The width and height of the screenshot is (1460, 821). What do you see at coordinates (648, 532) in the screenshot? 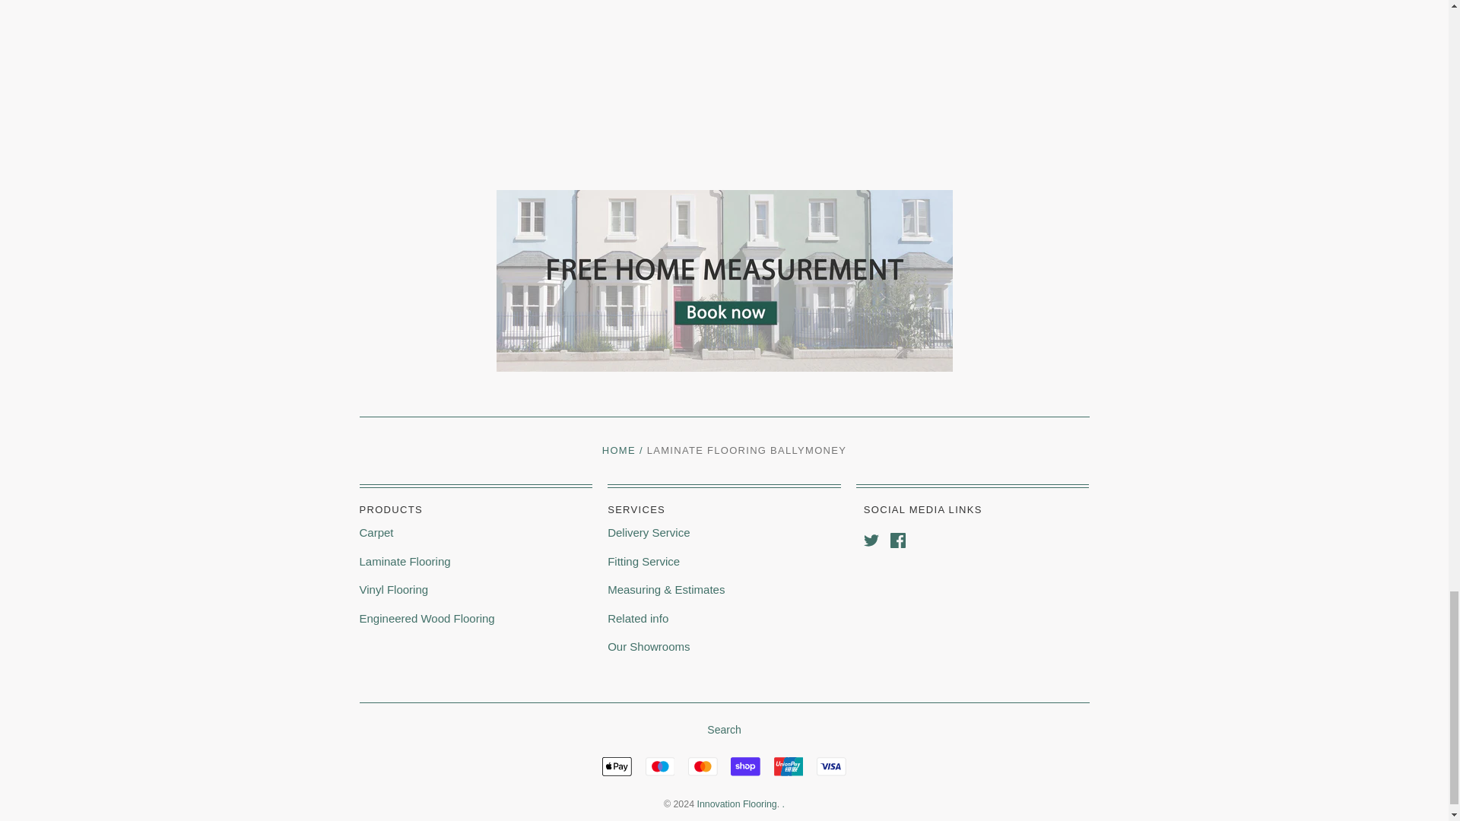
I see `Delivery Service` at bounding box center [648, 532].